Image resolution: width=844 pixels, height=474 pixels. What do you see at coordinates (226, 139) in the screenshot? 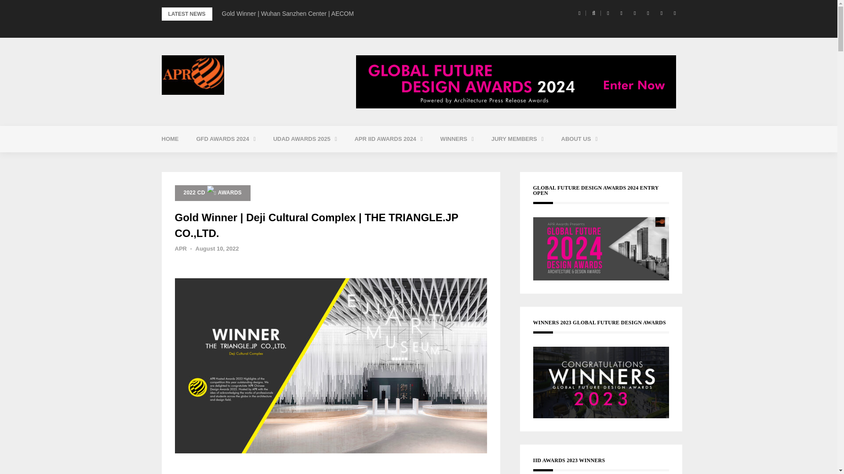
I see `GFD AWARDS 2024` at bounding box center [226, 139].